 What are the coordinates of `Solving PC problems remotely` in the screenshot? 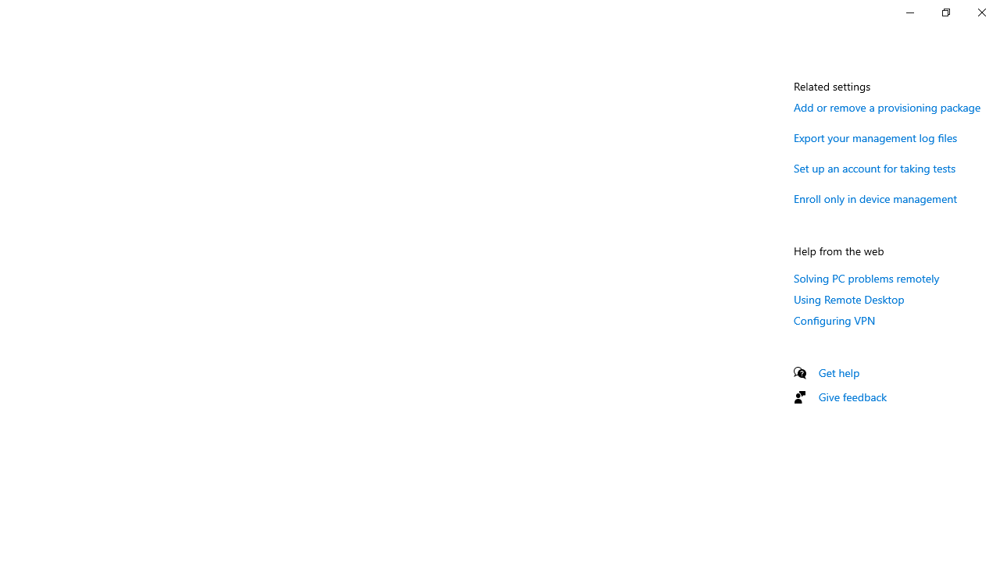 It's located at (867, 278).